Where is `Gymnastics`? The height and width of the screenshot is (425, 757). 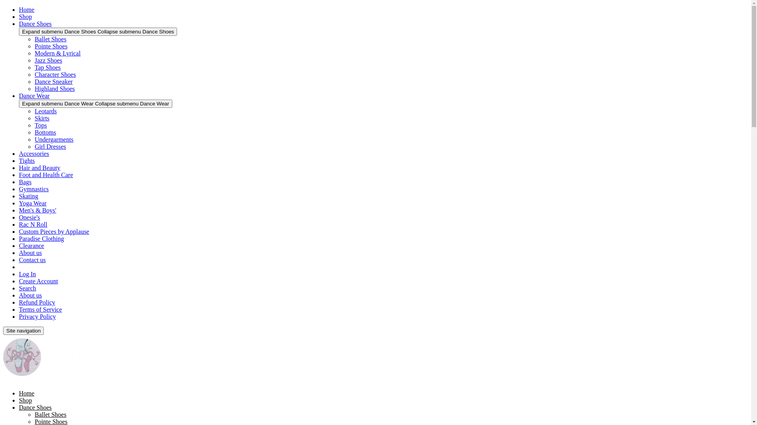 Gymnastics is located at coordinates (34, 189).